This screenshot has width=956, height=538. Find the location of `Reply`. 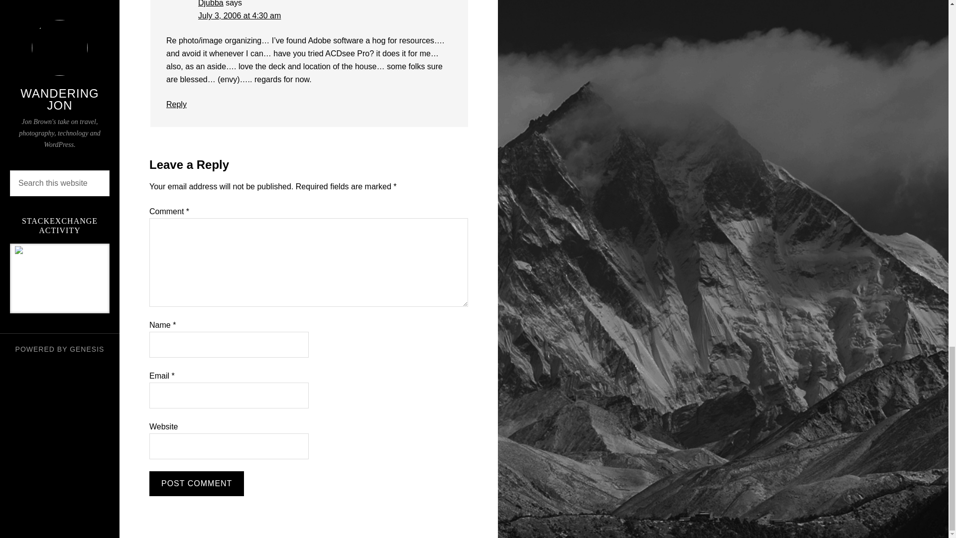

Reply is located at coordinates (176, 104).